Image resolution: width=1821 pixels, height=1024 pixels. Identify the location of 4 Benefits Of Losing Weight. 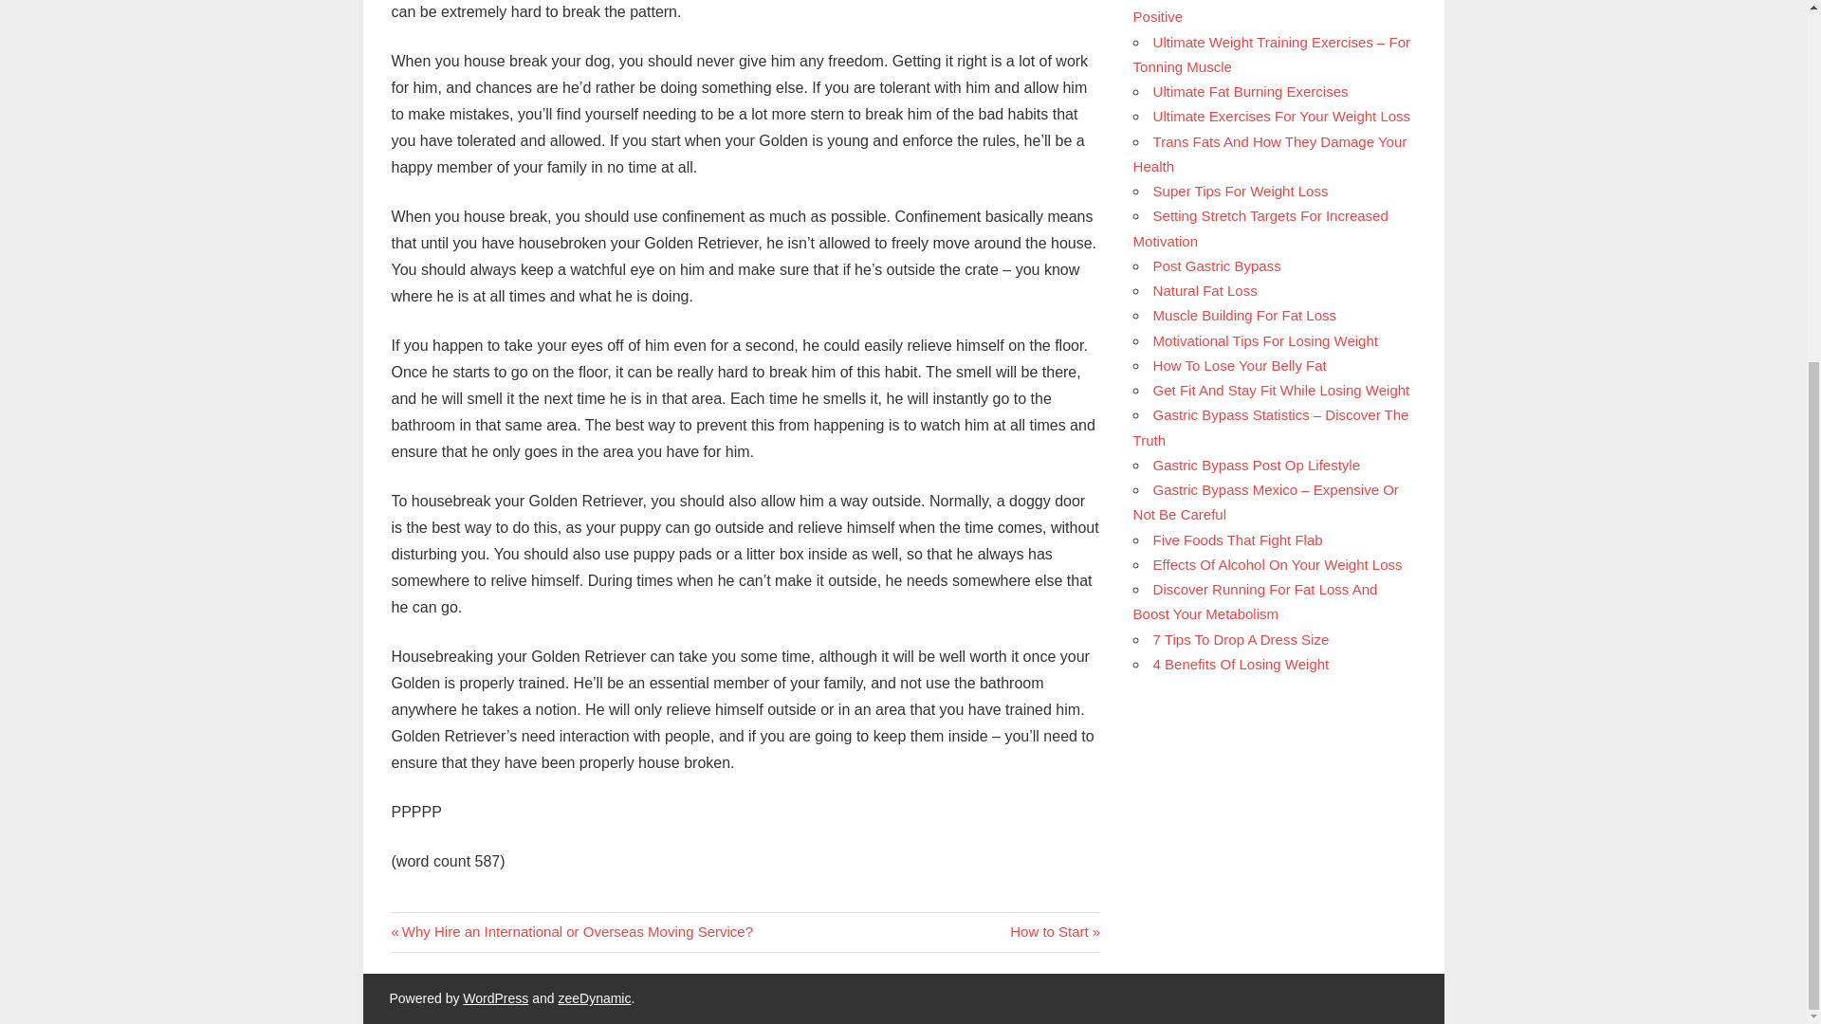
(1256, 601).